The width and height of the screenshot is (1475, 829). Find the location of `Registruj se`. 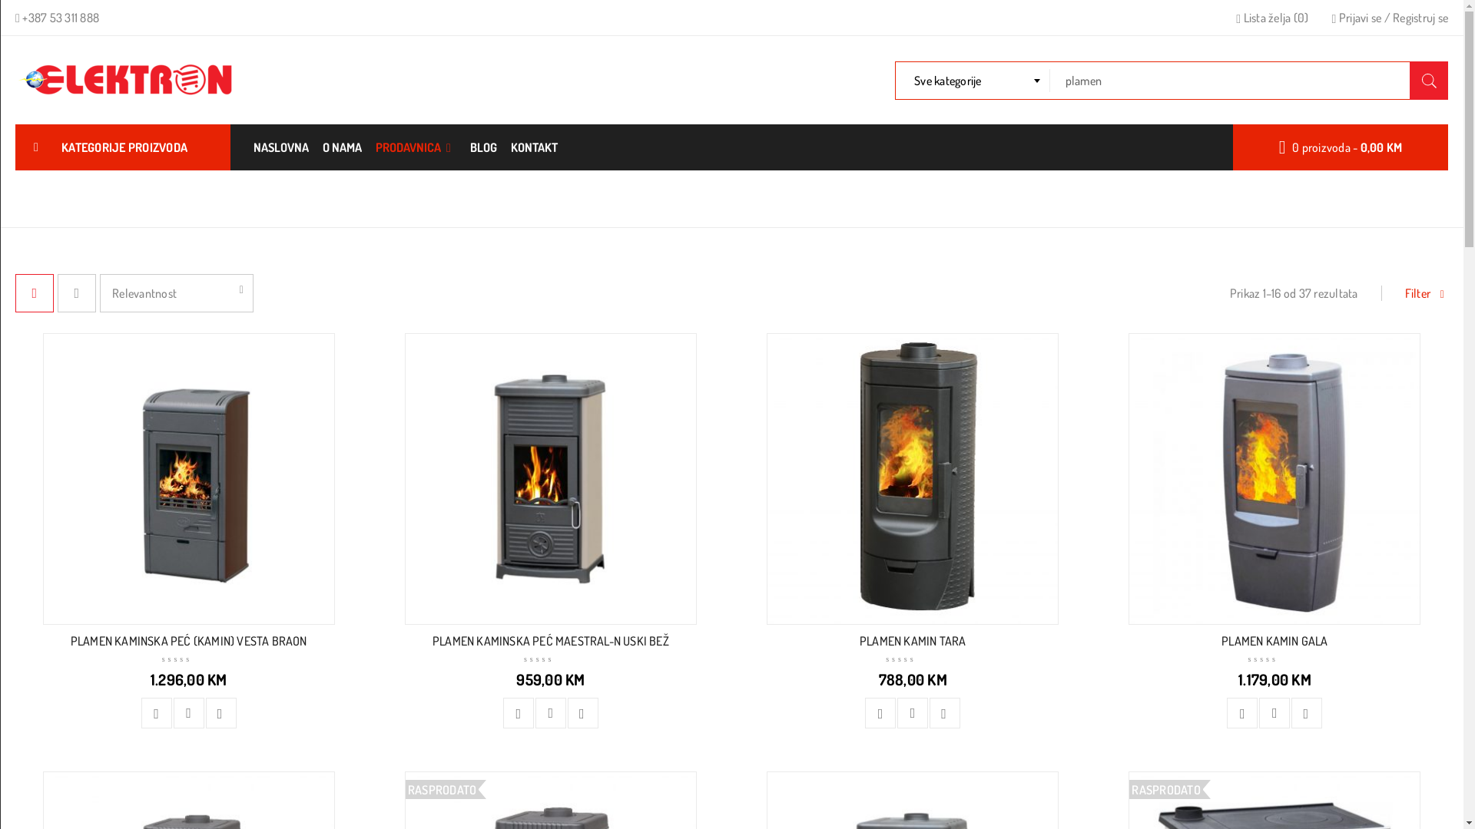

Registruj se is located at coordinates (1420, 18).